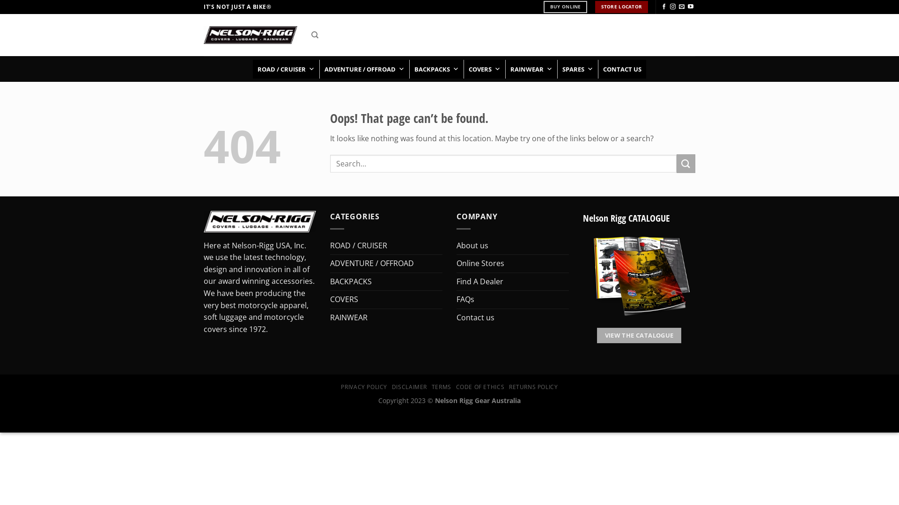  I want to click on Follow on Facebook, so click(664, 7).